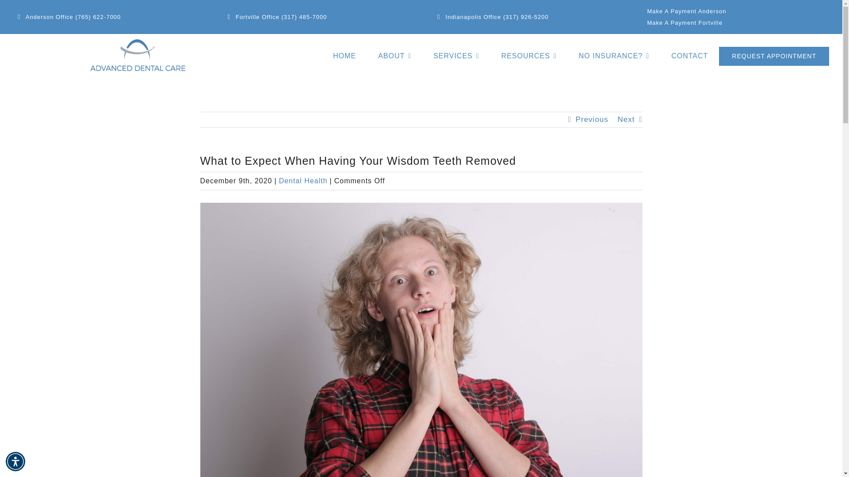 The image size is (849, 477). Describe the element at coordinates (344, 56) in the screenshot. I see `HOME` at that location.